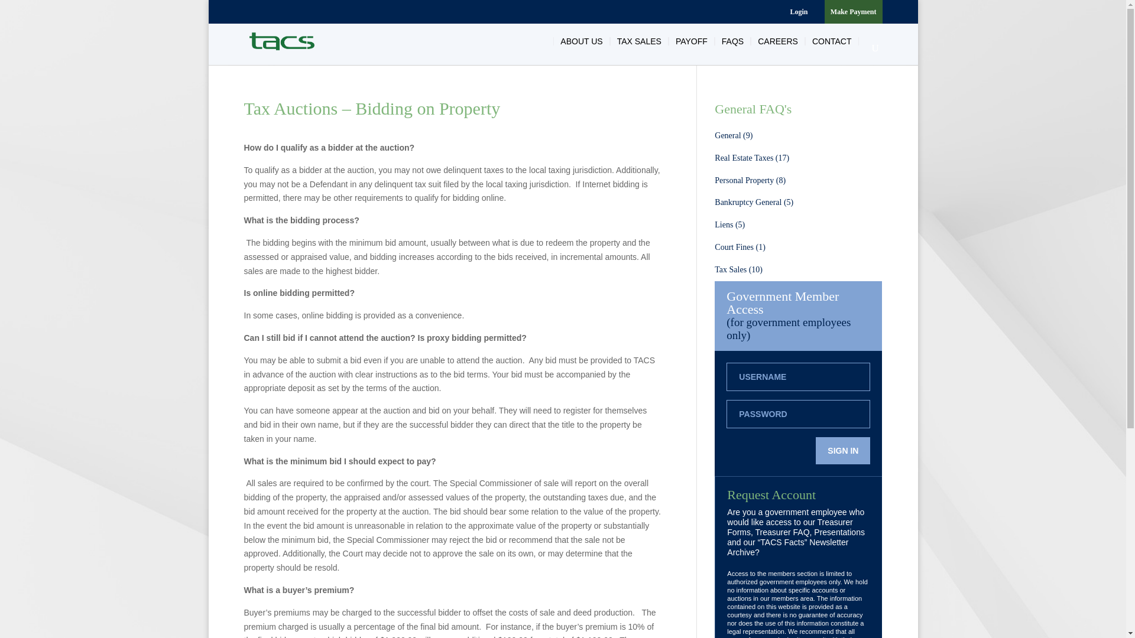 The width and height of the screenshot is (1135, 638). Describe the element at coordinates (843, 450) in the screenshot. I see `SIGN IN` at that location.